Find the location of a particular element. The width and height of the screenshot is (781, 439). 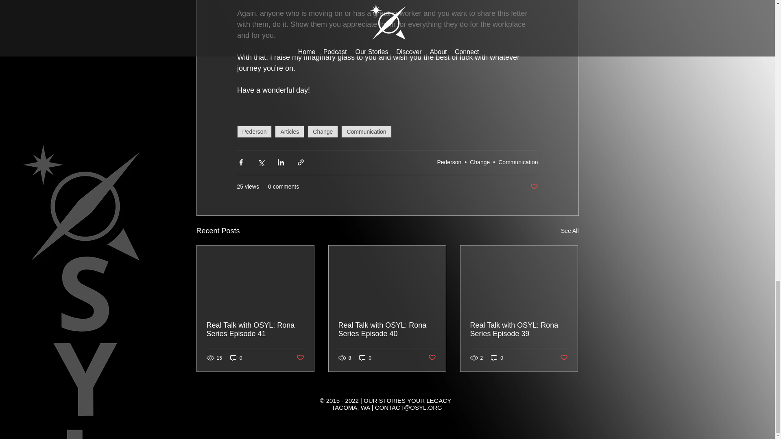

Pederson is located at coordinates (254, 132).